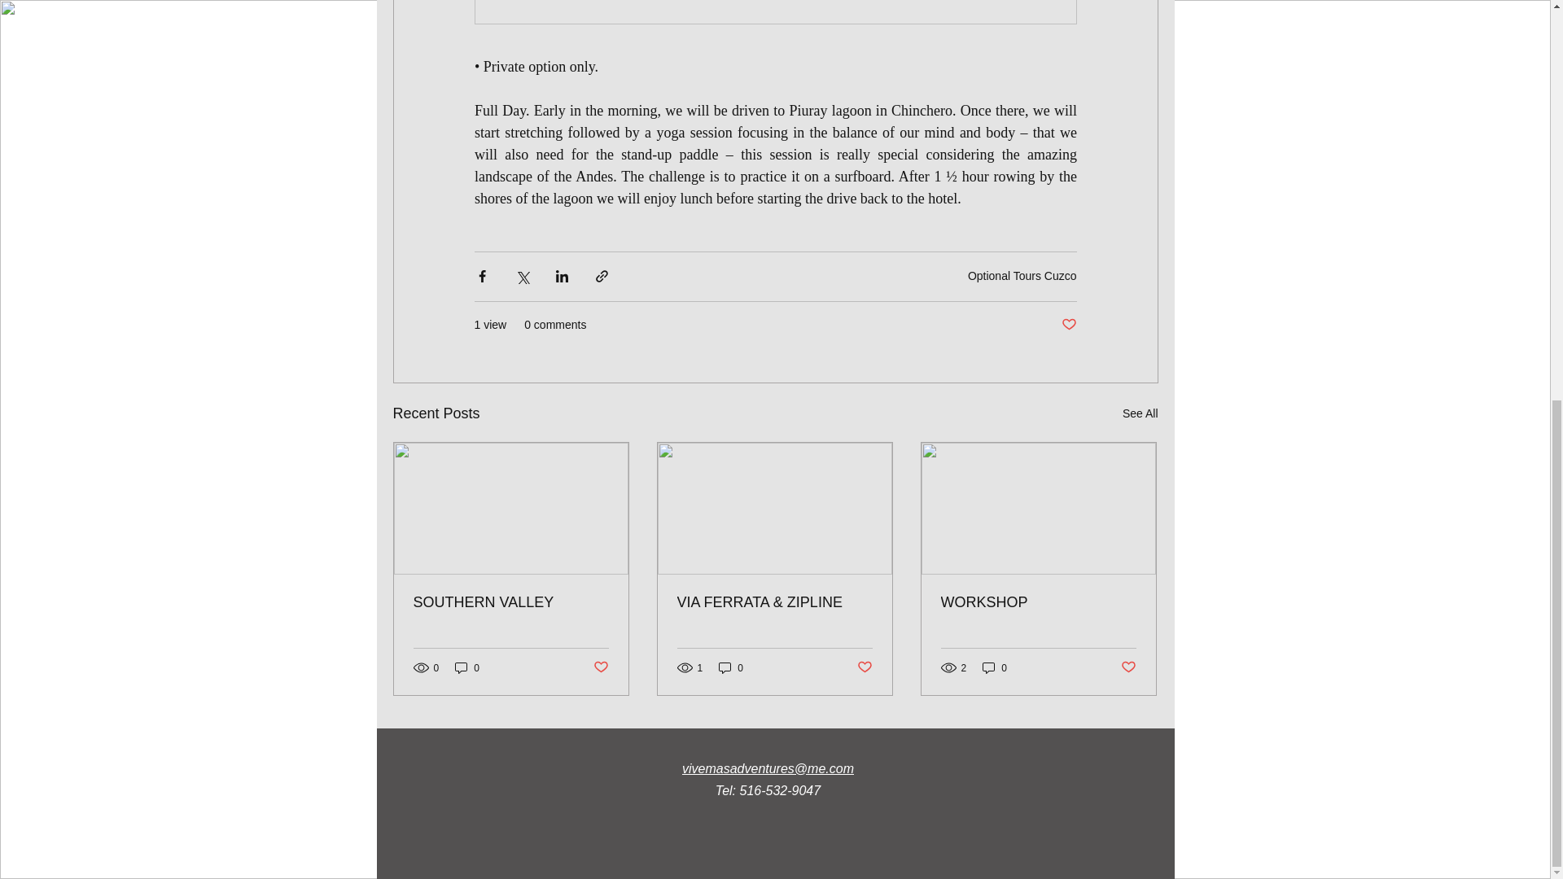 This screenshot has height=879, width=1563. I want to click on Optional Tours Cuzco, so click(1022, 275).